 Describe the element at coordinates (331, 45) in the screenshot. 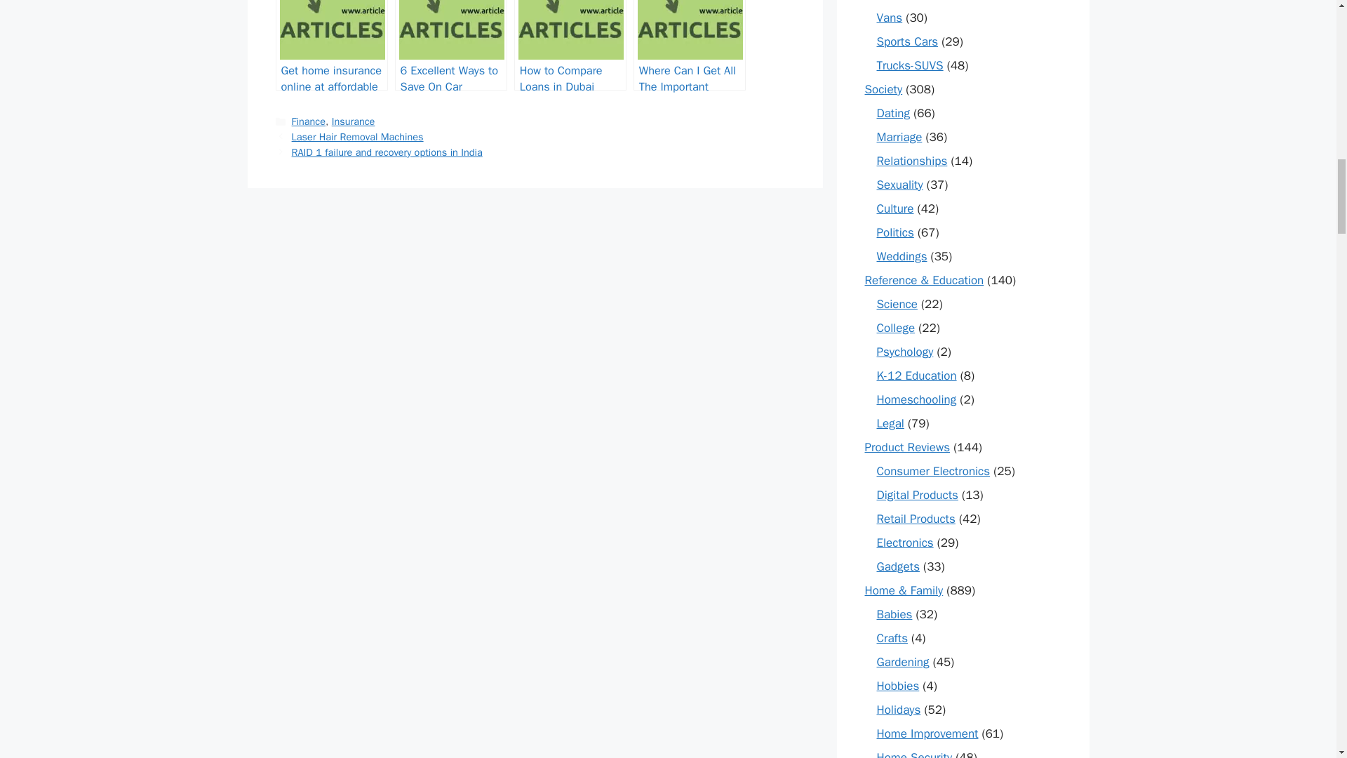

I see `Get home insurance online at affordable price today` at that location.